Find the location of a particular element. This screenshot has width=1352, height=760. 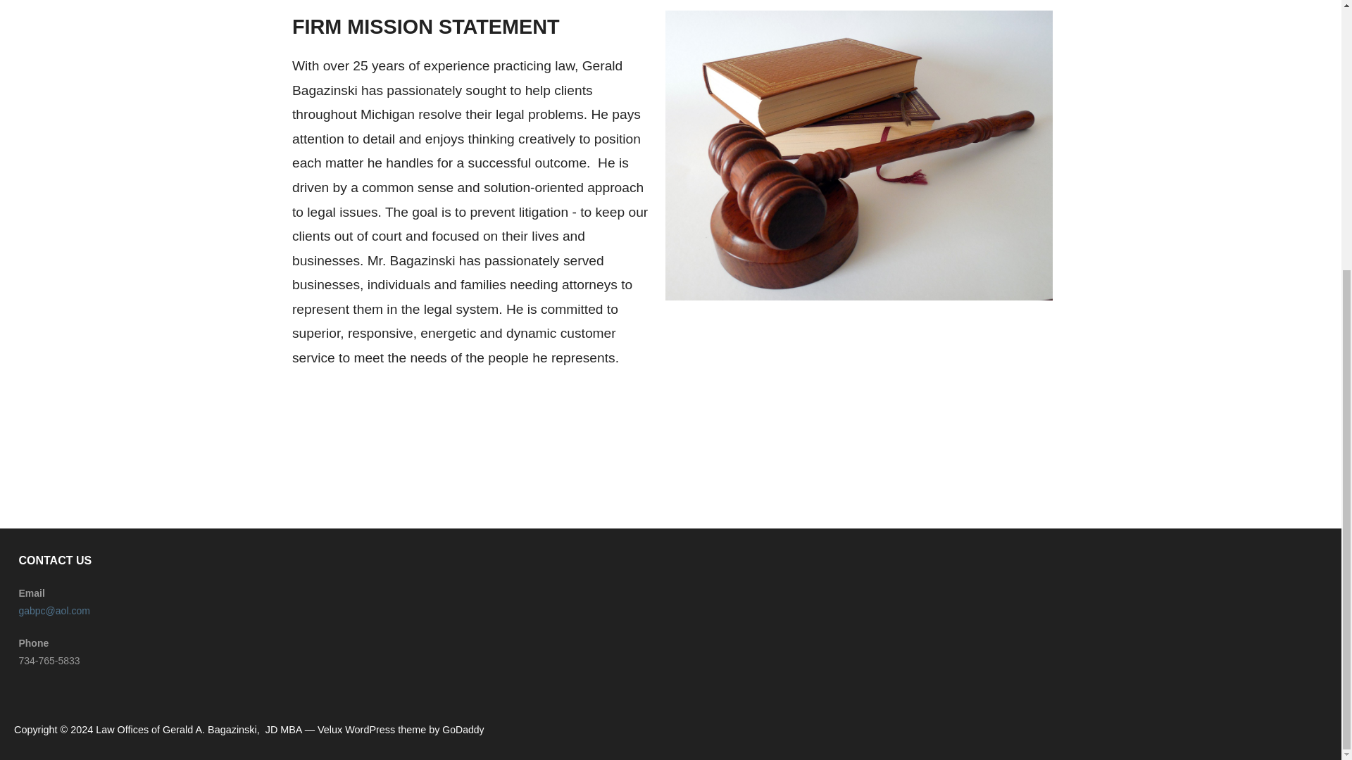

GoDaddy is located at coordinates (463, 730).